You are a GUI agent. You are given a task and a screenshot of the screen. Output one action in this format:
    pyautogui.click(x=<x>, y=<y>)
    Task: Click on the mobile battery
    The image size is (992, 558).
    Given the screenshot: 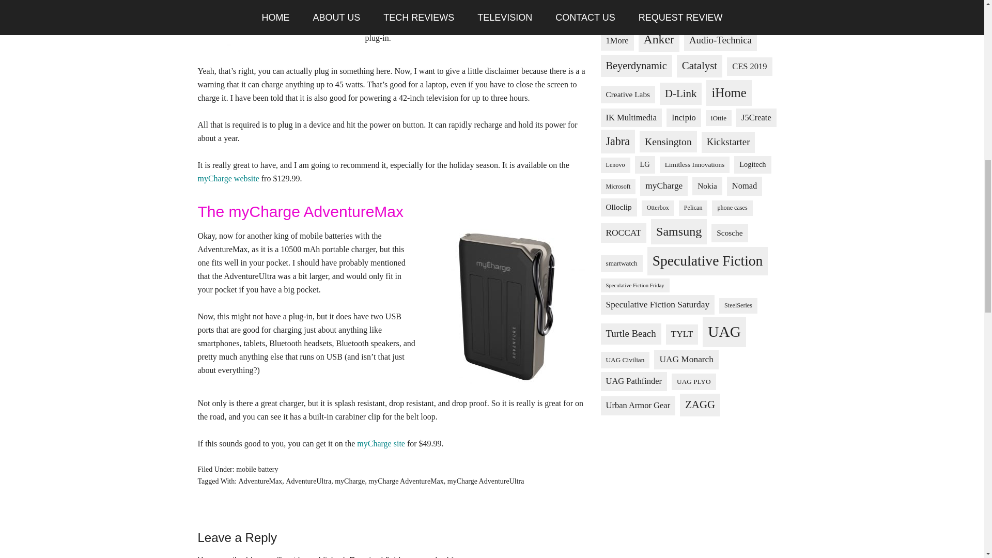 What is the action you would take?
    pyautogui.click(x=256, y=469)
    